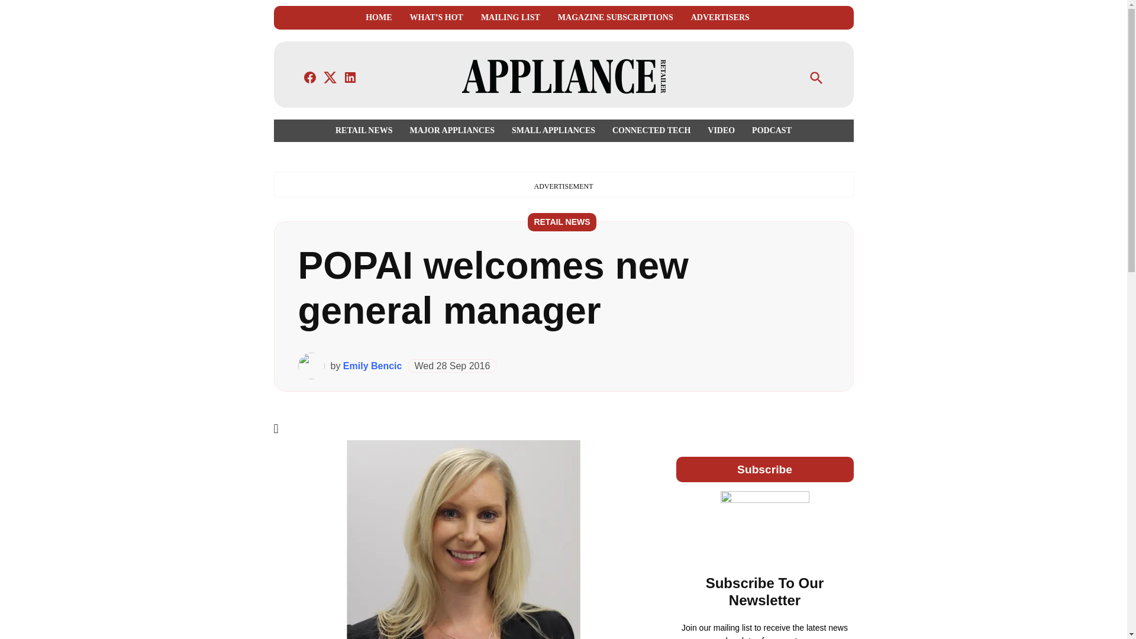 Image resolution: width=1136 pixels, height=639 pixels. What do you see at coordinates (330, 77) in the screenshot?
I see `TWITTER` at bounding box center [330, 77].